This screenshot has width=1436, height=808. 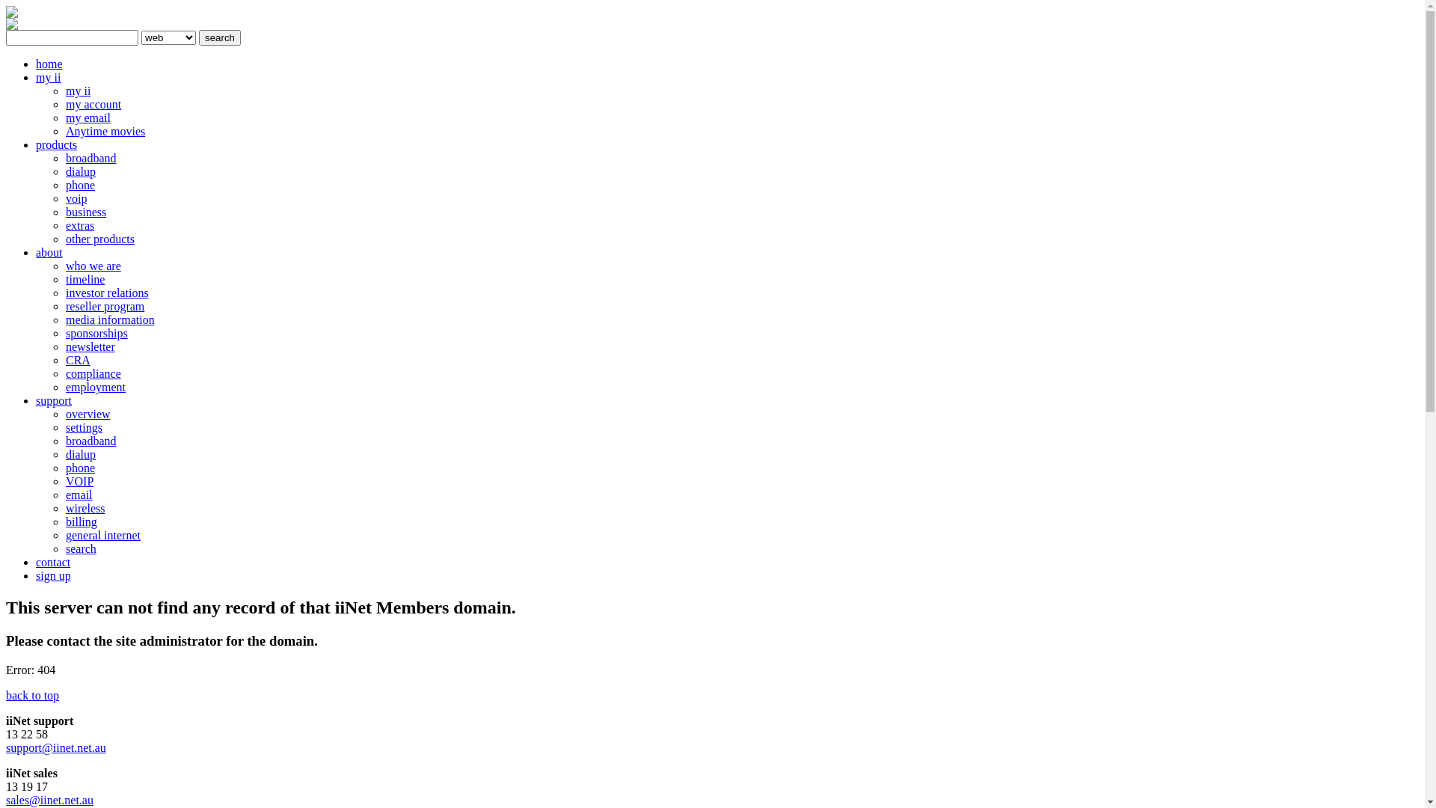 What do you see at coordinates (78, 361) in the screenshot?
I see `CRA` at bounding box center [78, 361].